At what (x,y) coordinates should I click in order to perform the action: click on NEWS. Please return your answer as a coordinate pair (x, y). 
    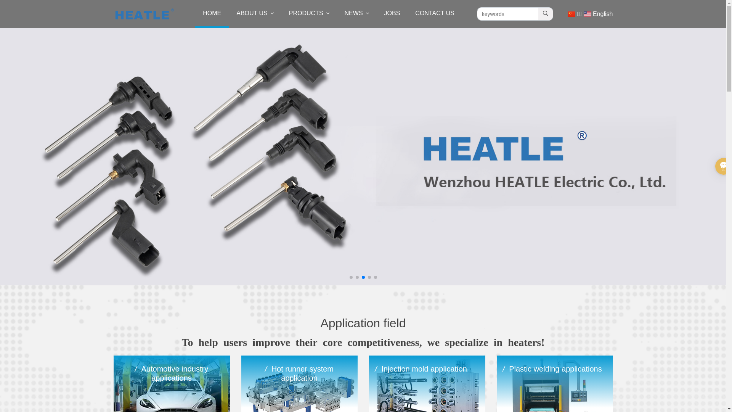
    Looking at the image, I should click on (357, 14).